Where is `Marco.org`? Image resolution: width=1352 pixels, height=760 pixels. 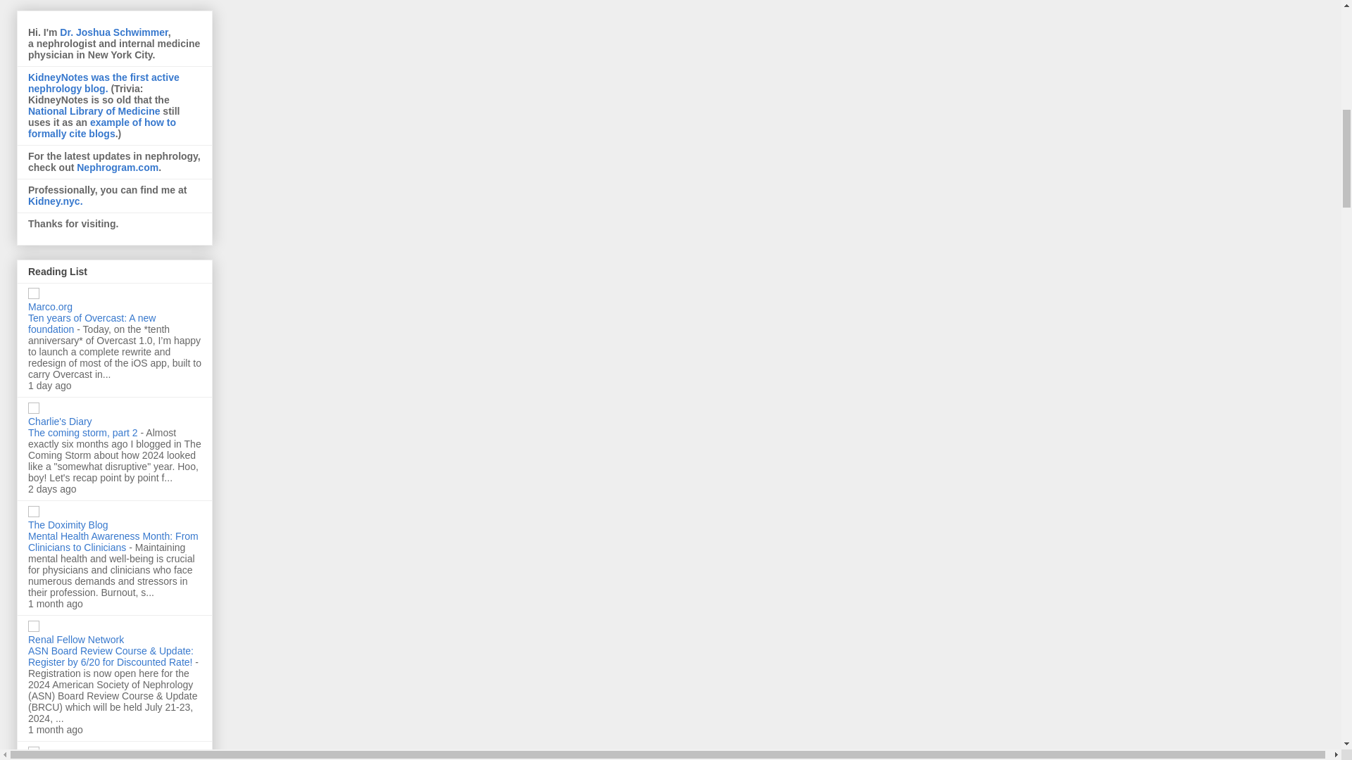
Marco.org is located at coordinates (51, 306).